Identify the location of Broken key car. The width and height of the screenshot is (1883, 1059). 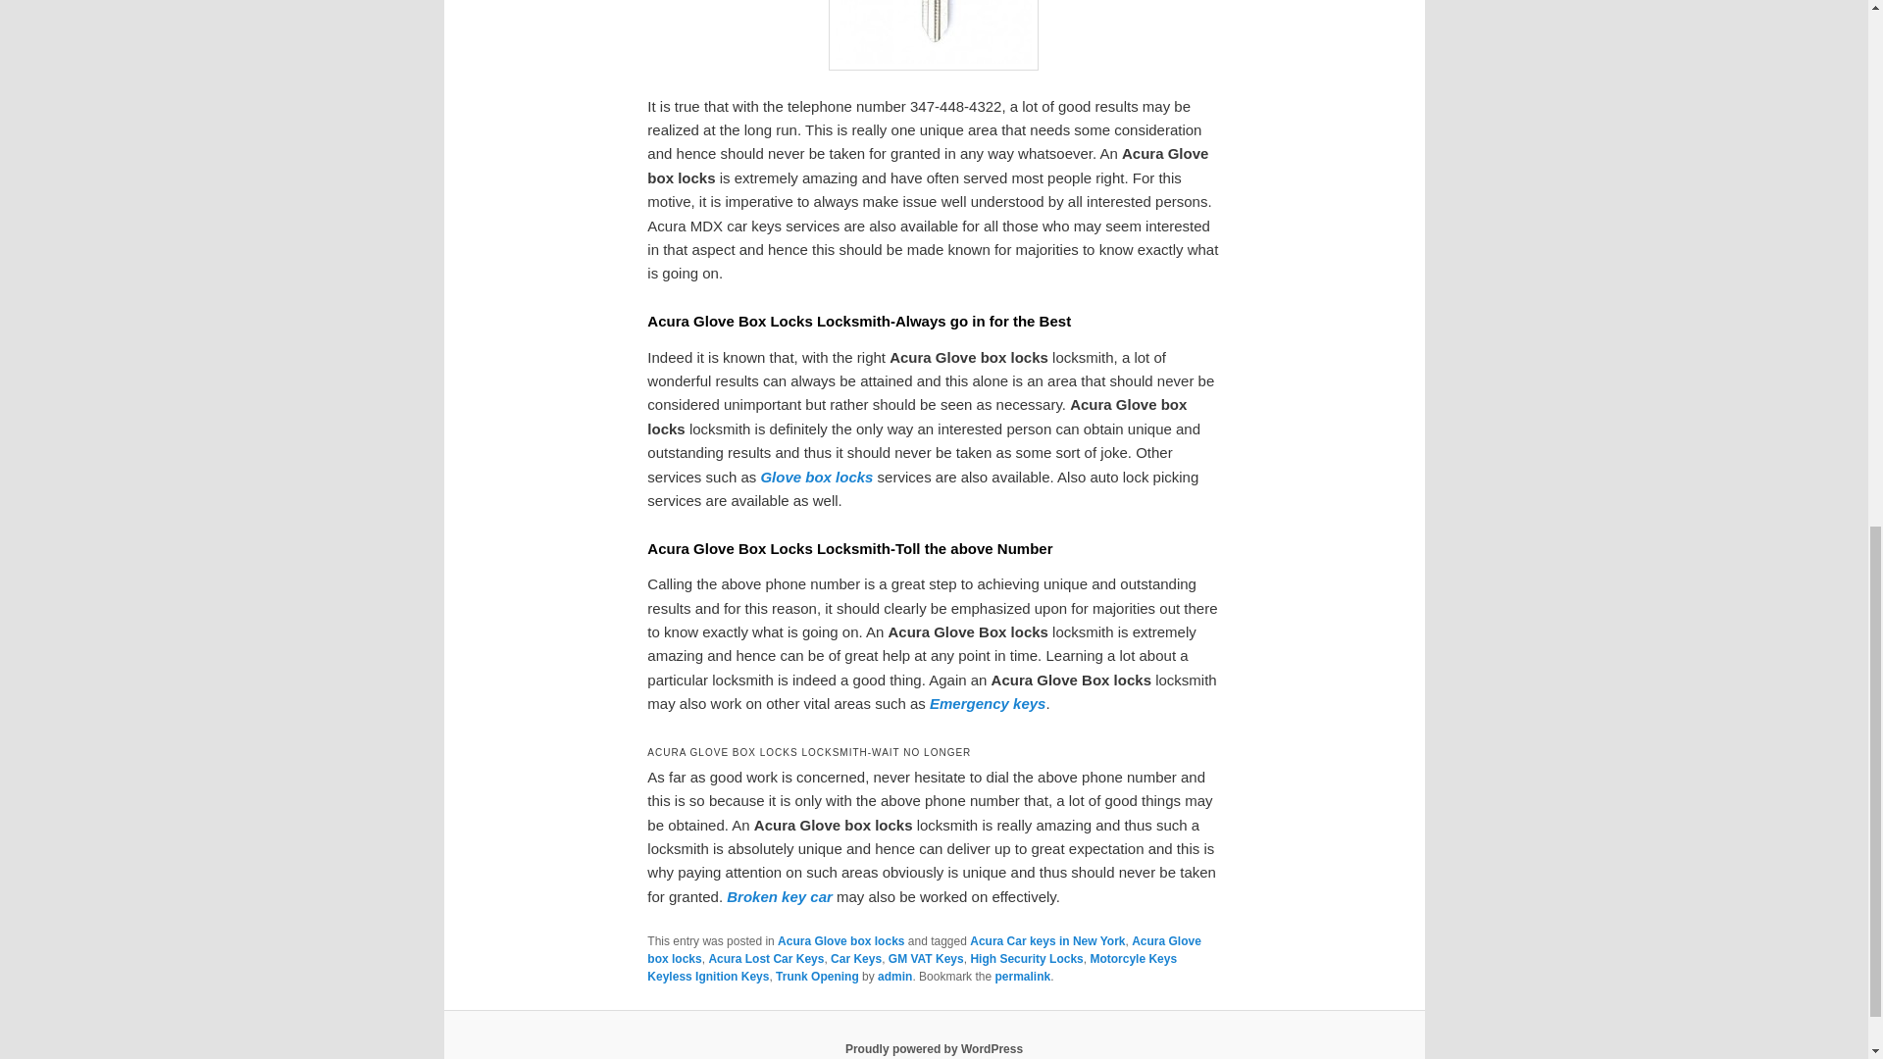
(779, 896).